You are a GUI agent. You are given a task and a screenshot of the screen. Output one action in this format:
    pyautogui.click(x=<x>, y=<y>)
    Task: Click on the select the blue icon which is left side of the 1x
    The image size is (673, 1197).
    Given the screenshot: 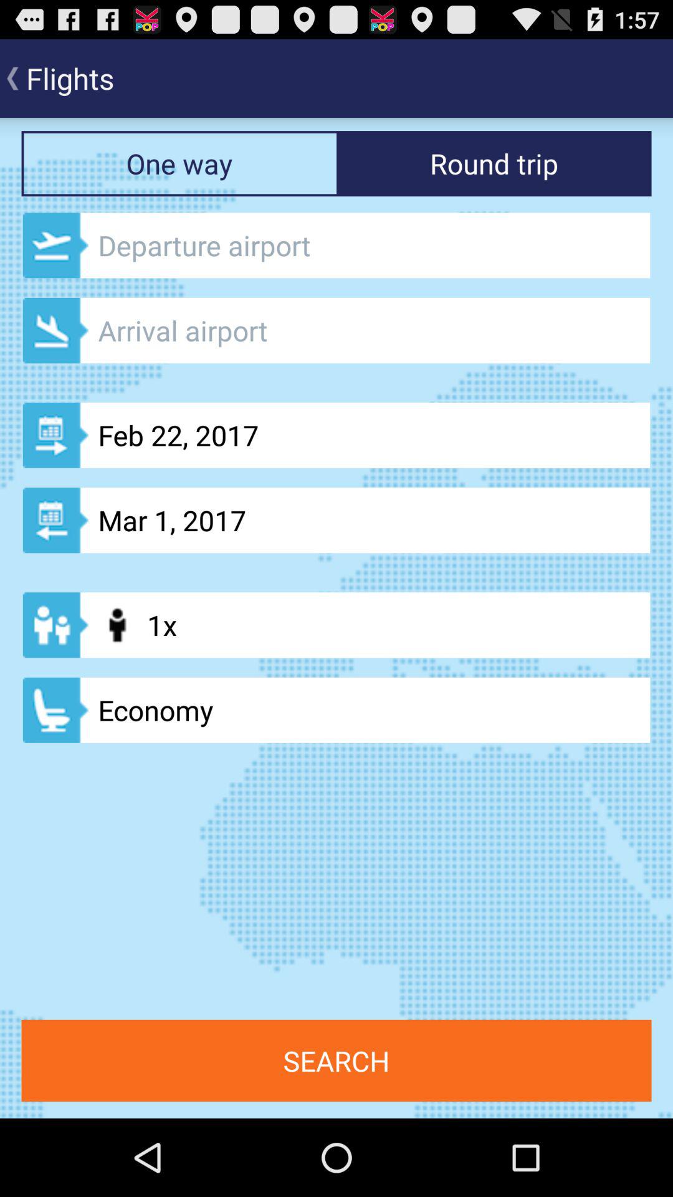 What is the action you would take?
    pyautogui.click(x=55, y=625)
    